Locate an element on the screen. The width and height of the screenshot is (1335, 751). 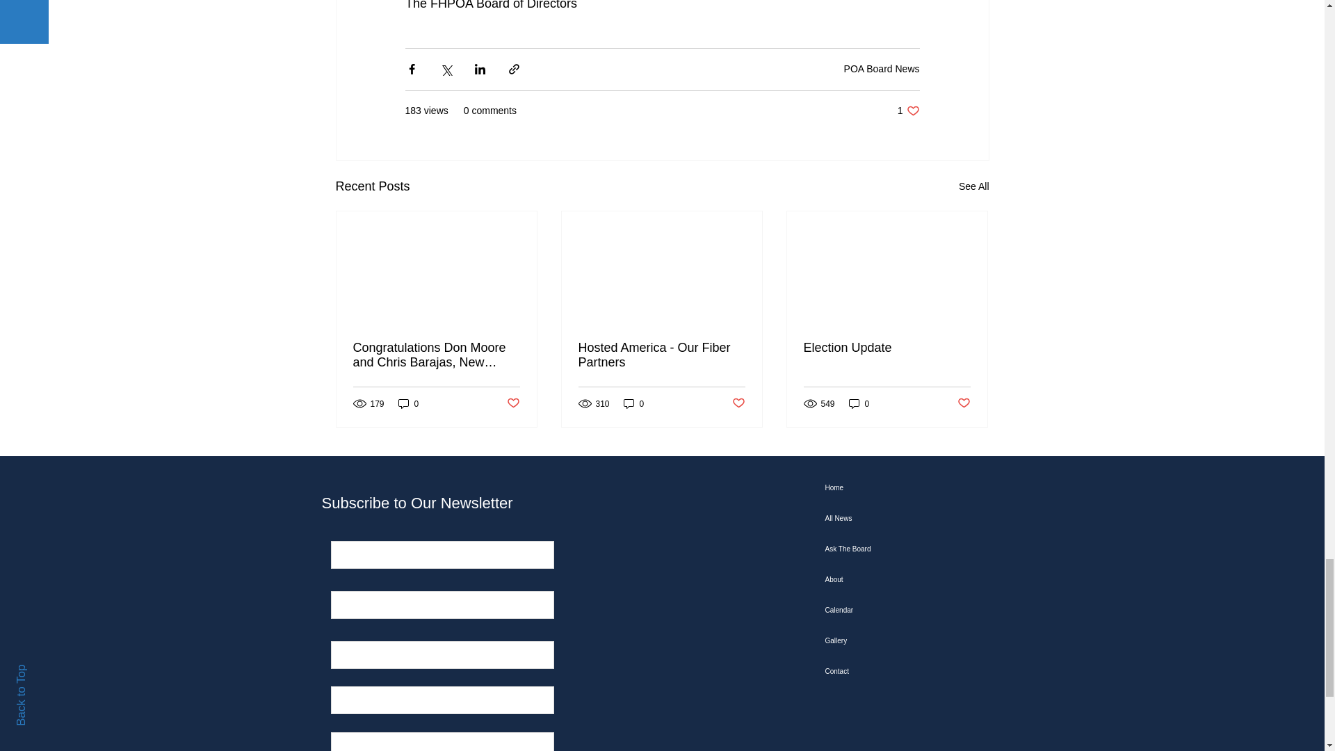
POA Board News is located at coordinates (512, 403).